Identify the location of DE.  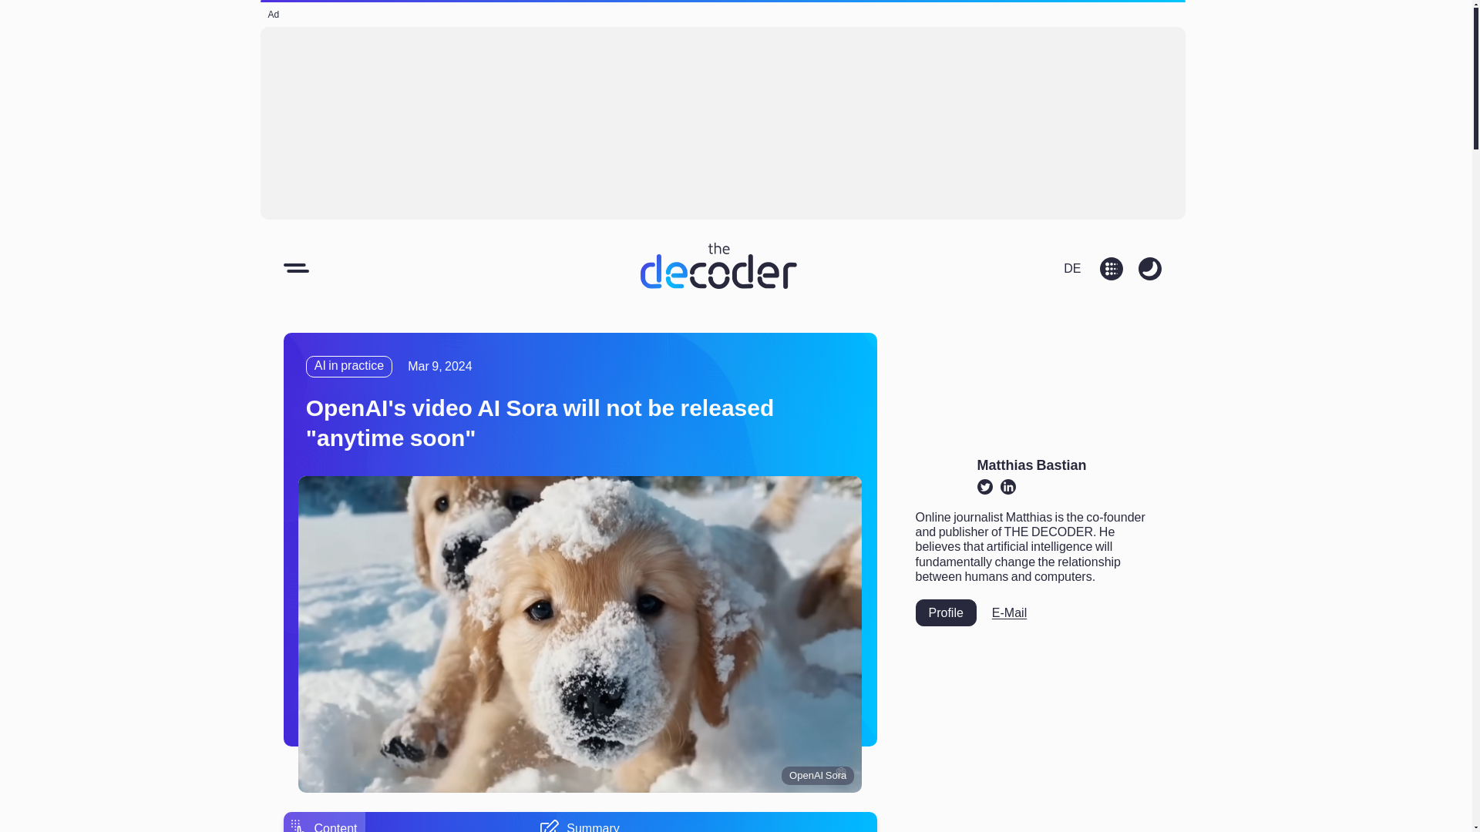
(1071, 267).